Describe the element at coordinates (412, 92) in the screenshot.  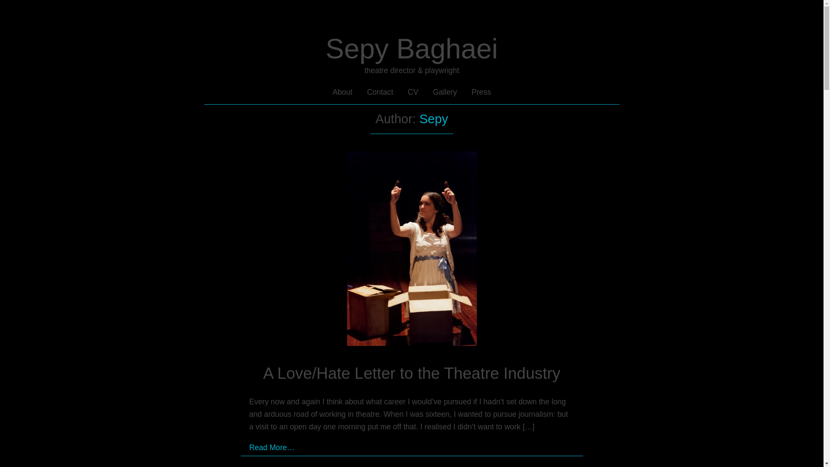
I see `CV` at that location.